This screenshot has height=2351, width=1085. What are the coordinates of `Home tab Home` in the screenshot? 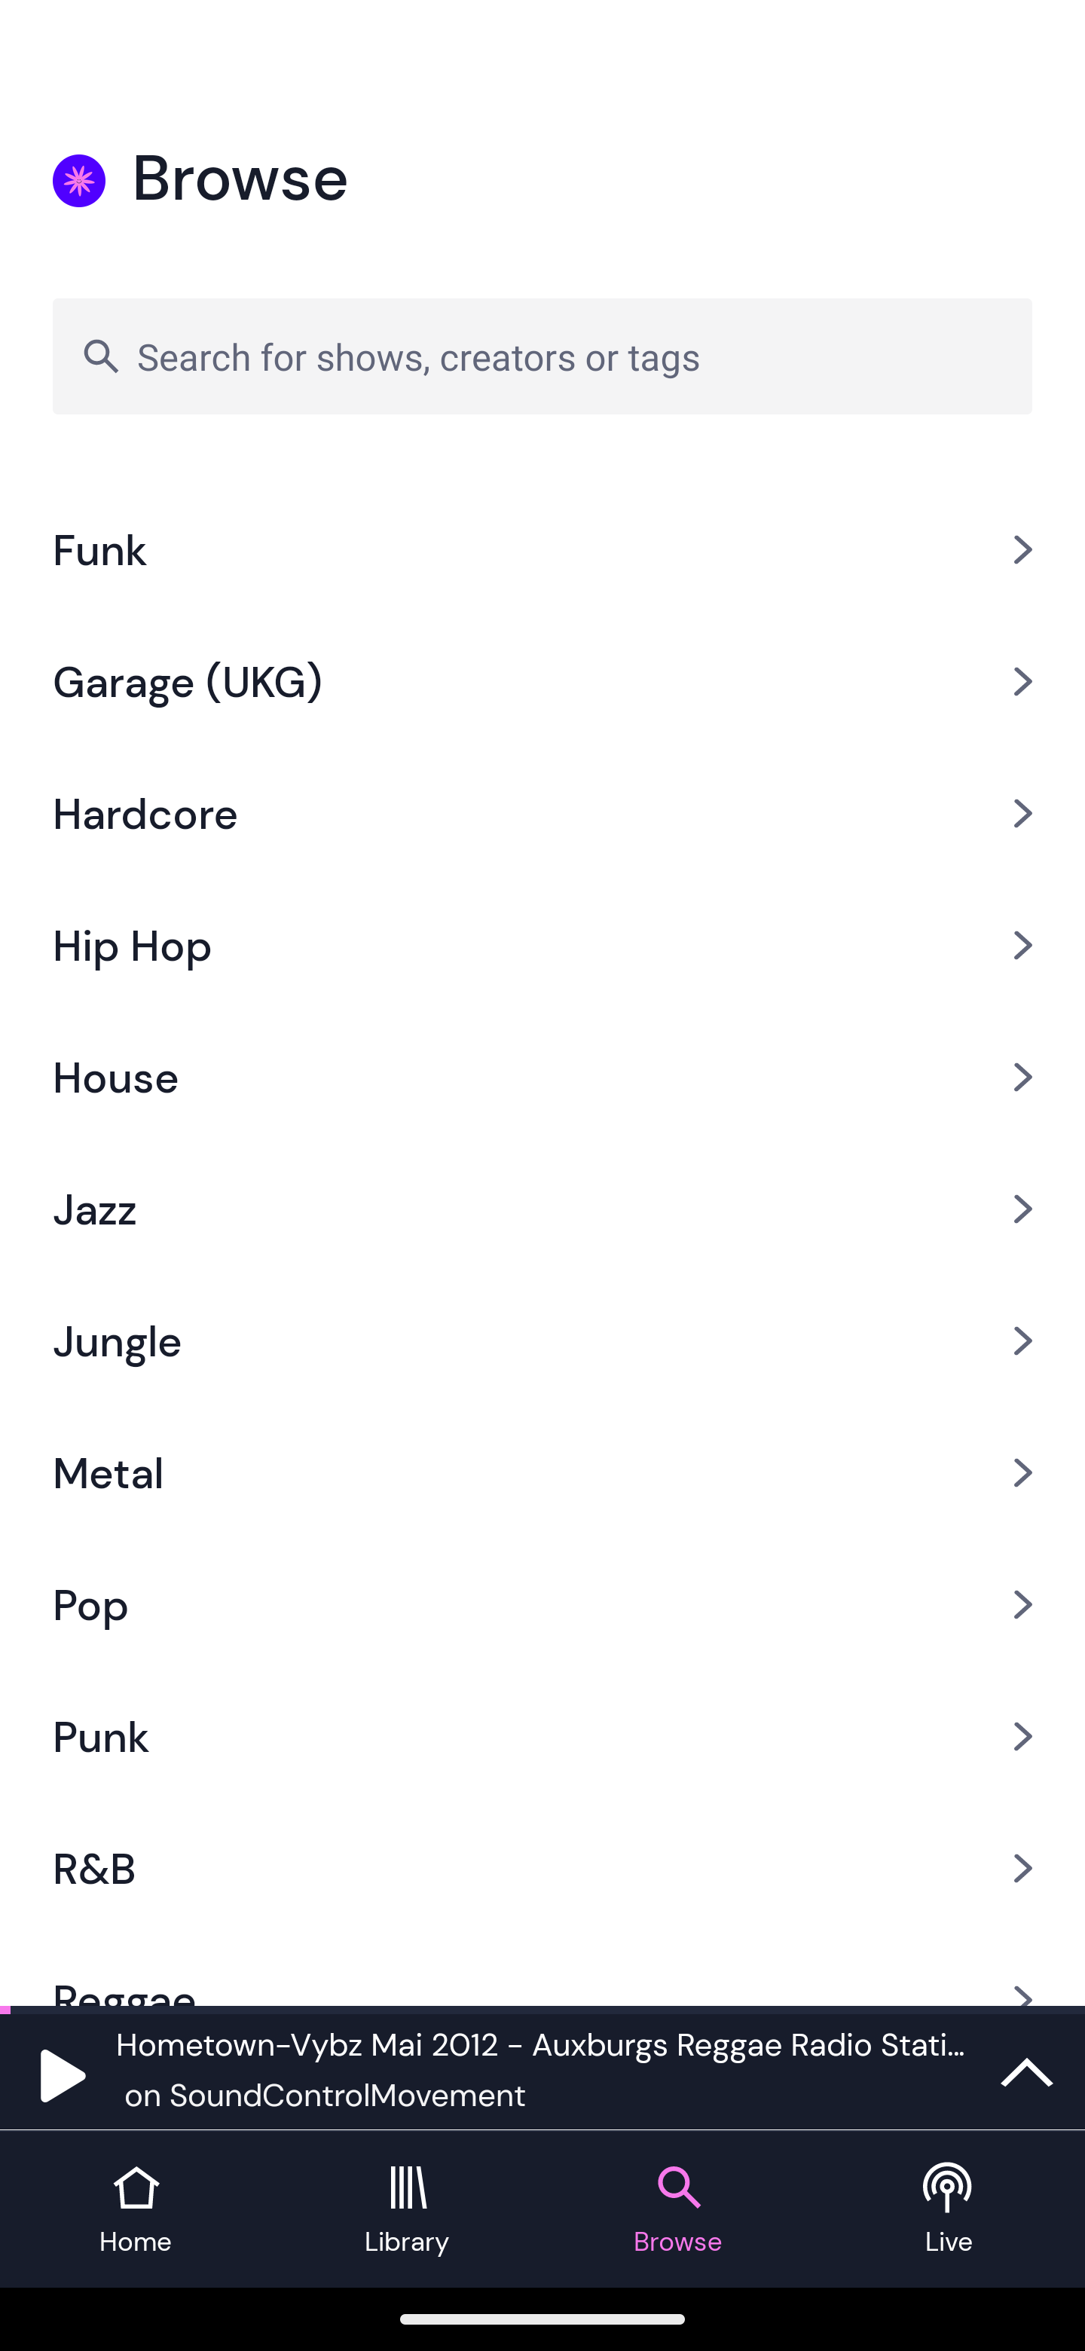 It's located at (136, 2209).